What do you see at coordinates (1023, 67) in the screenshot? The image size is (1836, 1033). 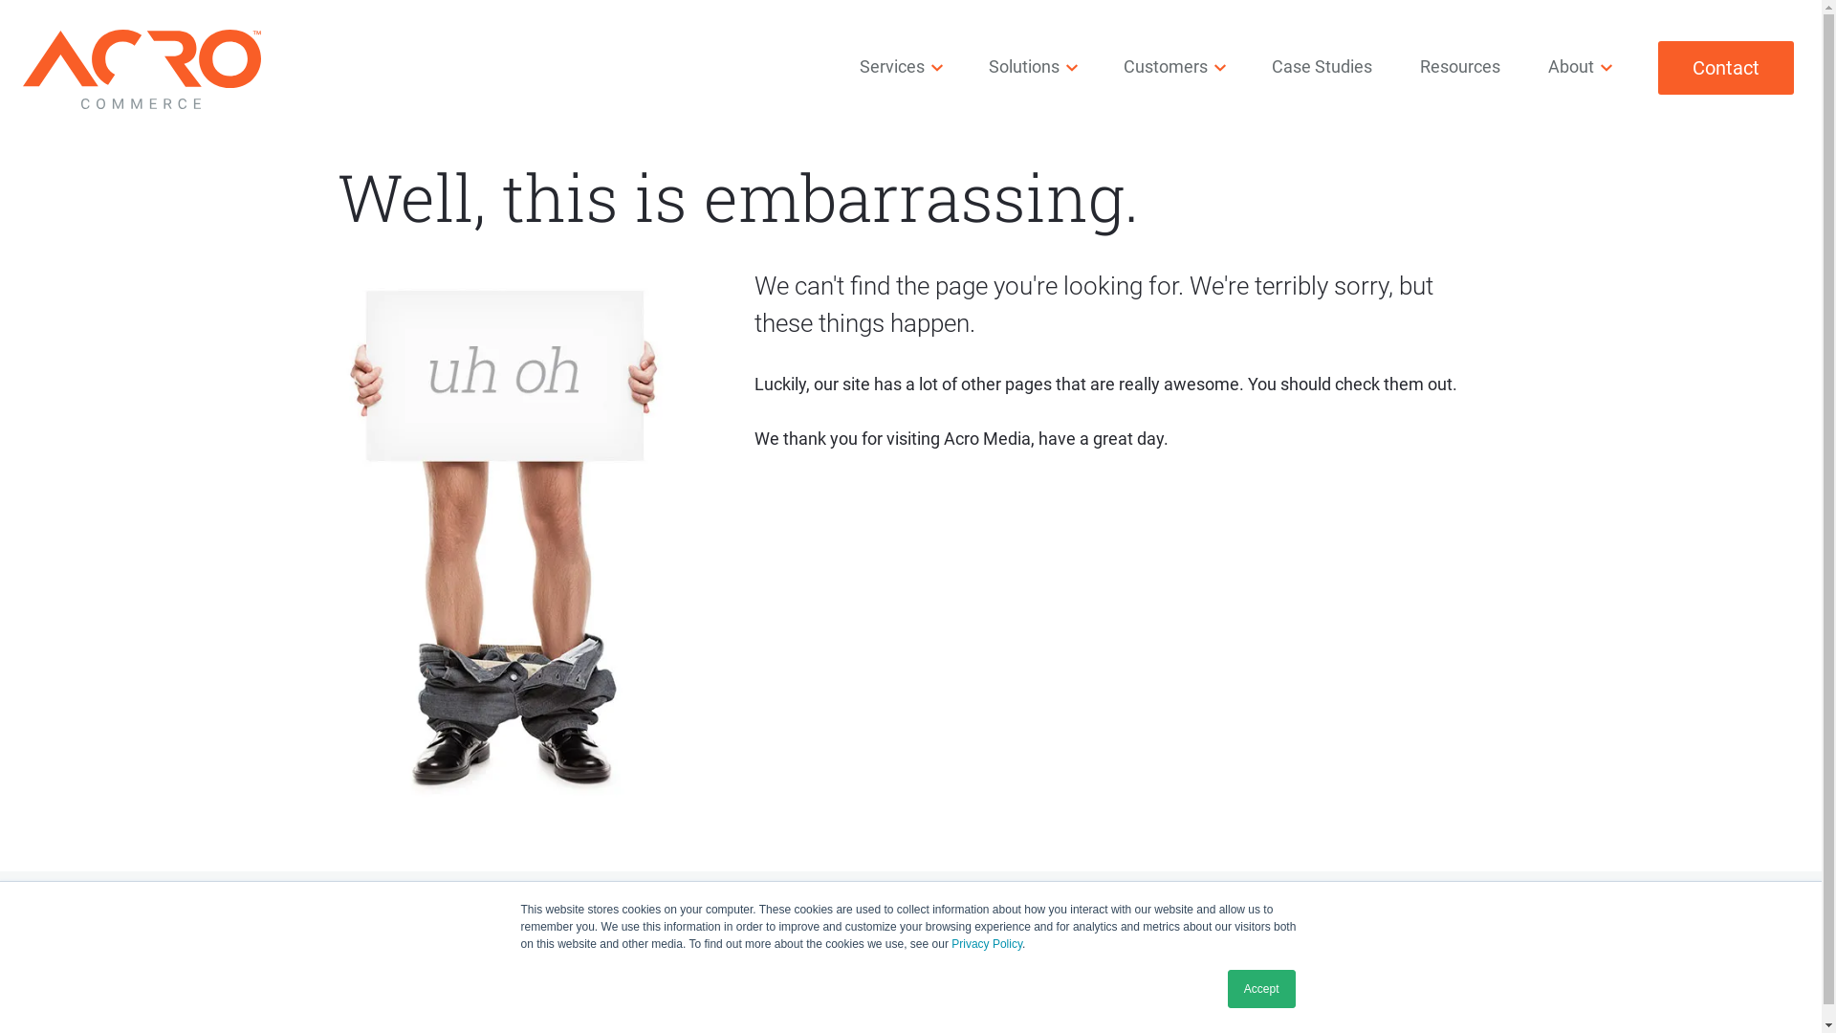 I see `Solutions` at bounding box center [1023, 67].